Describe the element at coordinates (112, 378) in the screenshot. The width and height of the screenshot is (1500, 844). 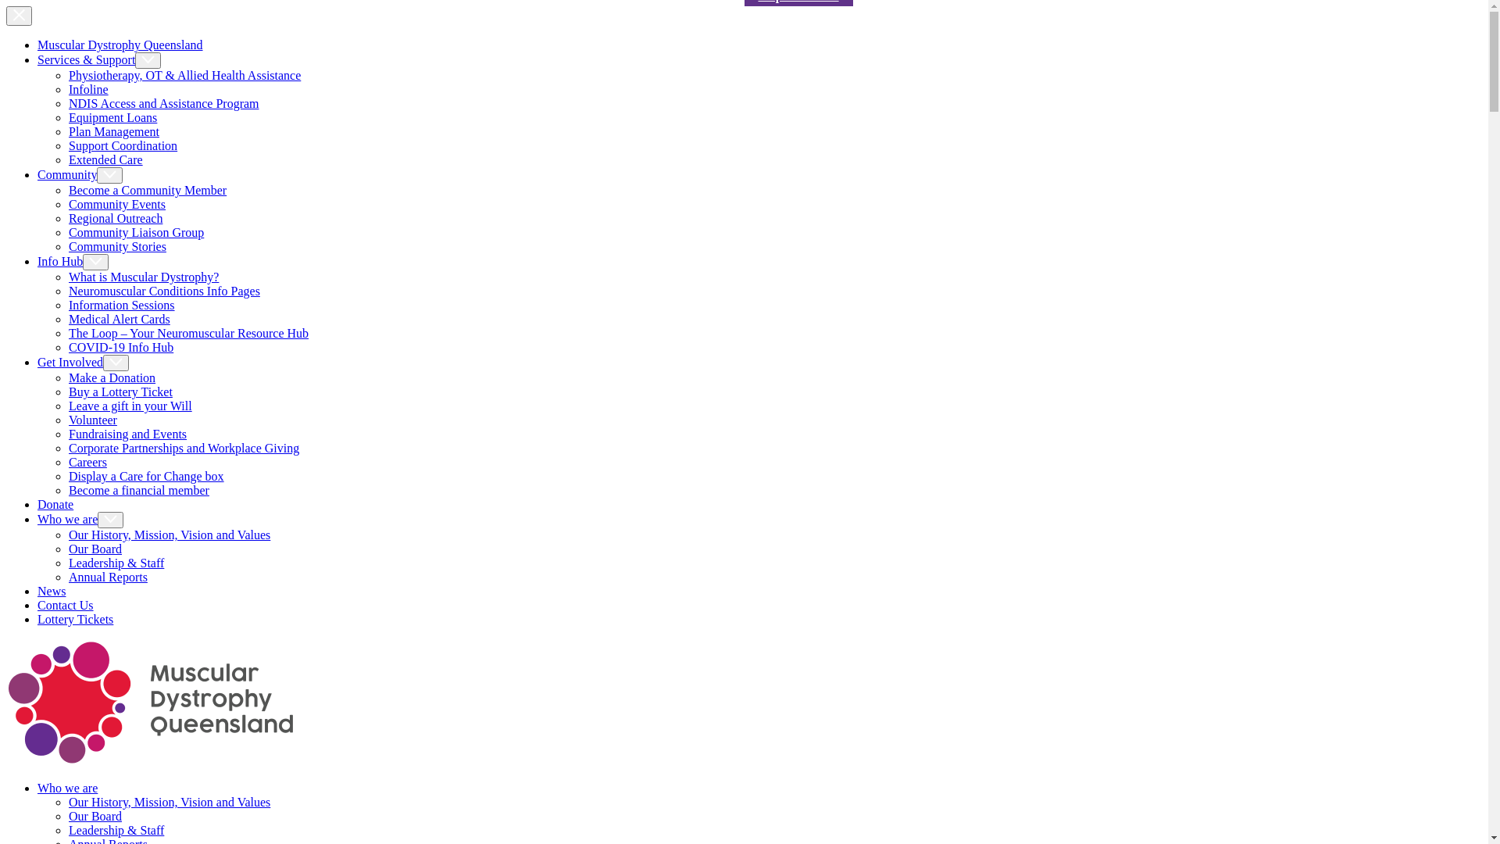
I see `Make a Donation` at that location.